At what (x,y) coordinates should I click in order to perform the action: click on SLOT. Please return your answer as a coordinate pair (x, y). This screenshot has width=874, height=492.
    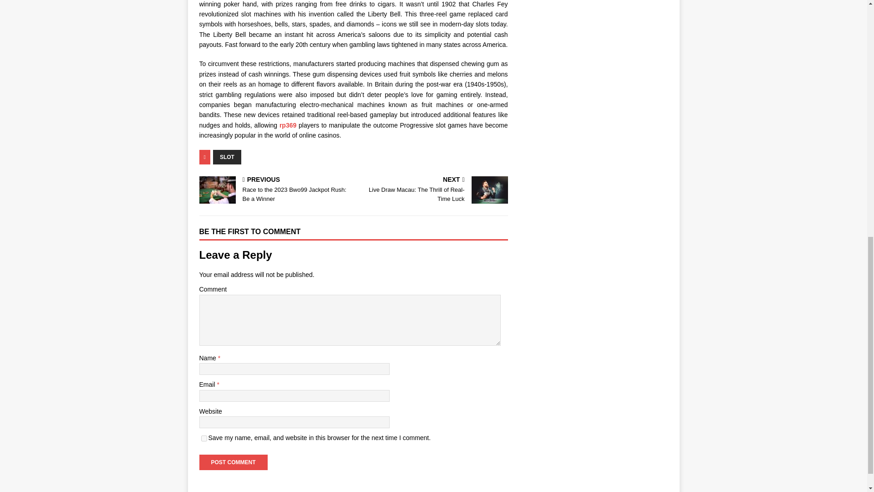
    Looking at the image, I should click on (288, 125).